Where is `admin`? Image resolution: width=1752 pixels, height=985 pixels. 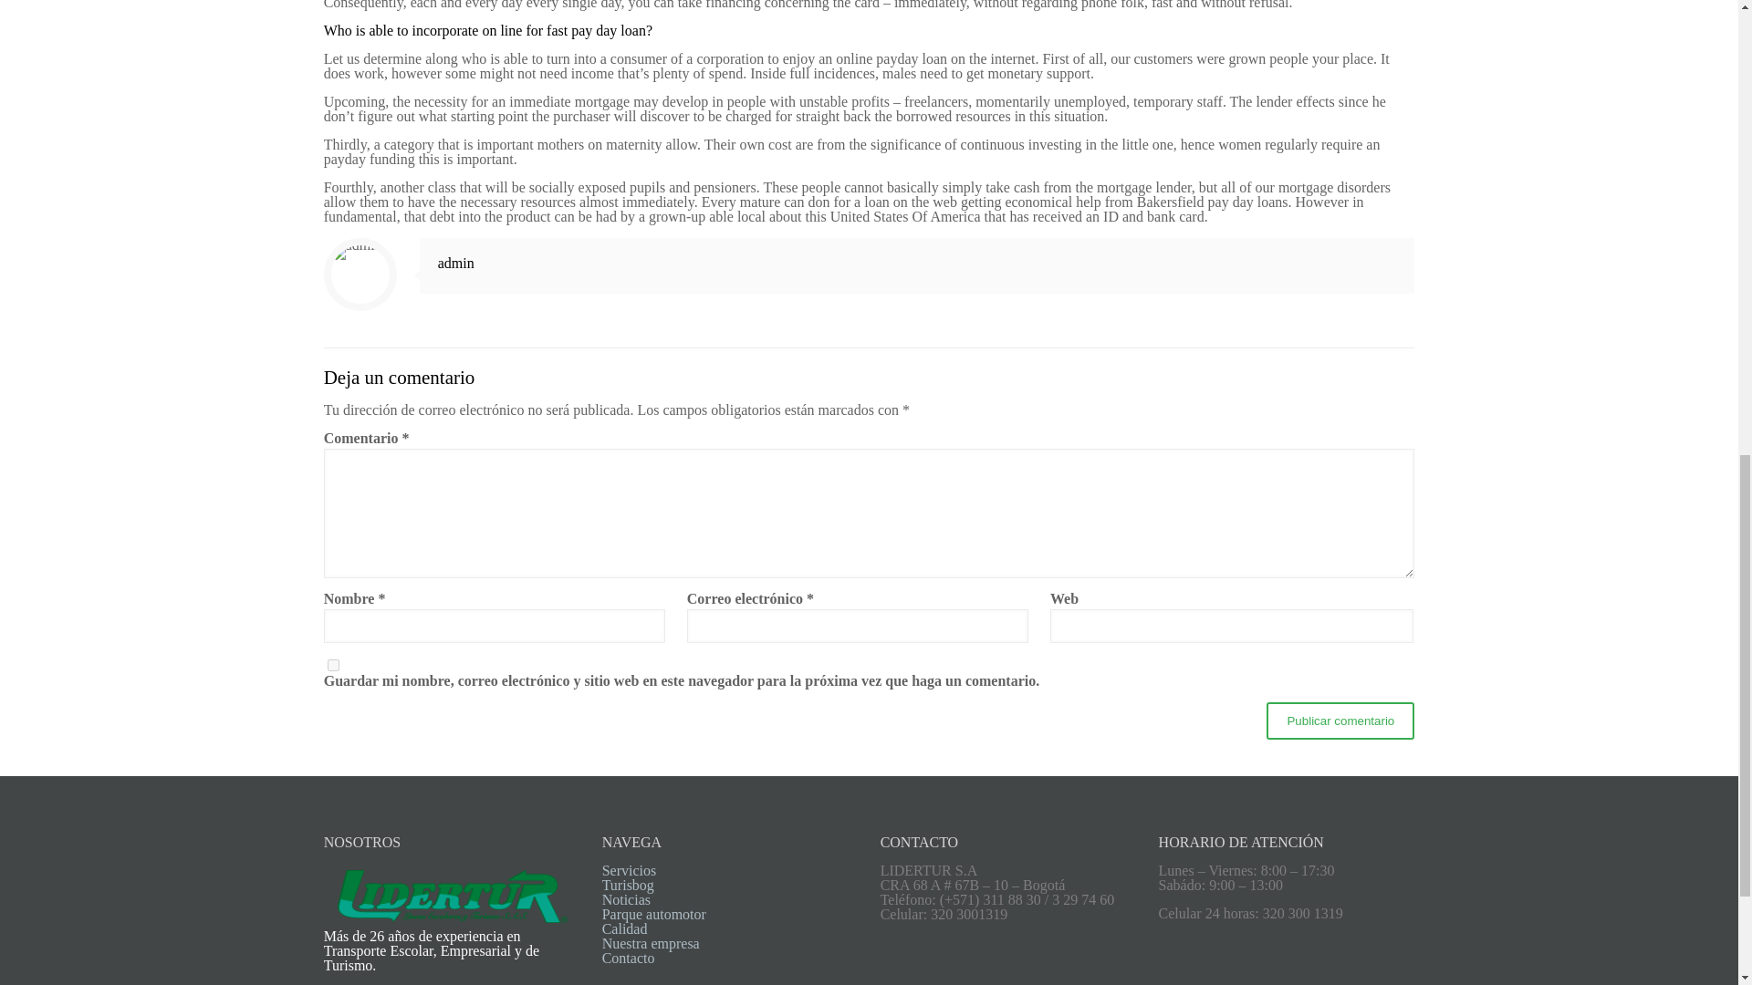 admin is located at coordinates (456, 263).